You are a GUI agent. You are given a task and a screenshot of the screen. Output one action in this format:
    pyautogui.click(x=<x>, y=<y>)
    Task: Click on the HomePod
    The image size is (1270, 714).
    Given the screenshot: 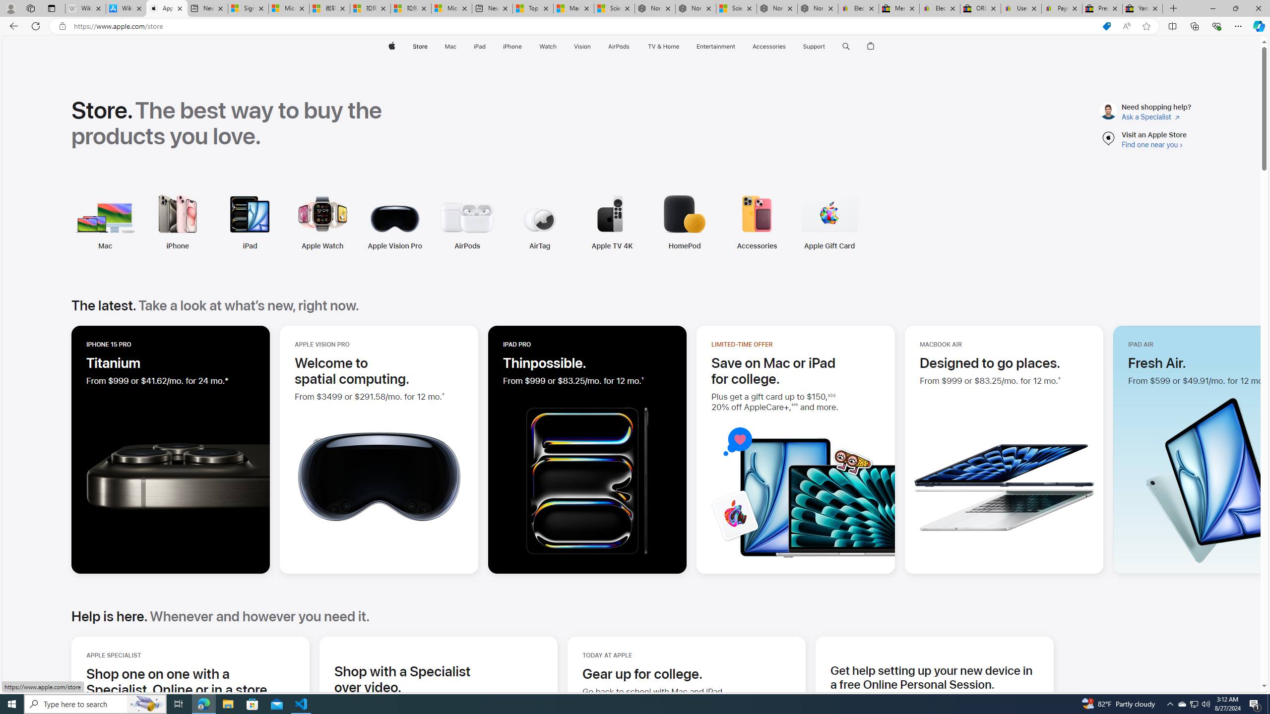 What is the action you would take?
    pyautogui.click(x=618, y=222)
    